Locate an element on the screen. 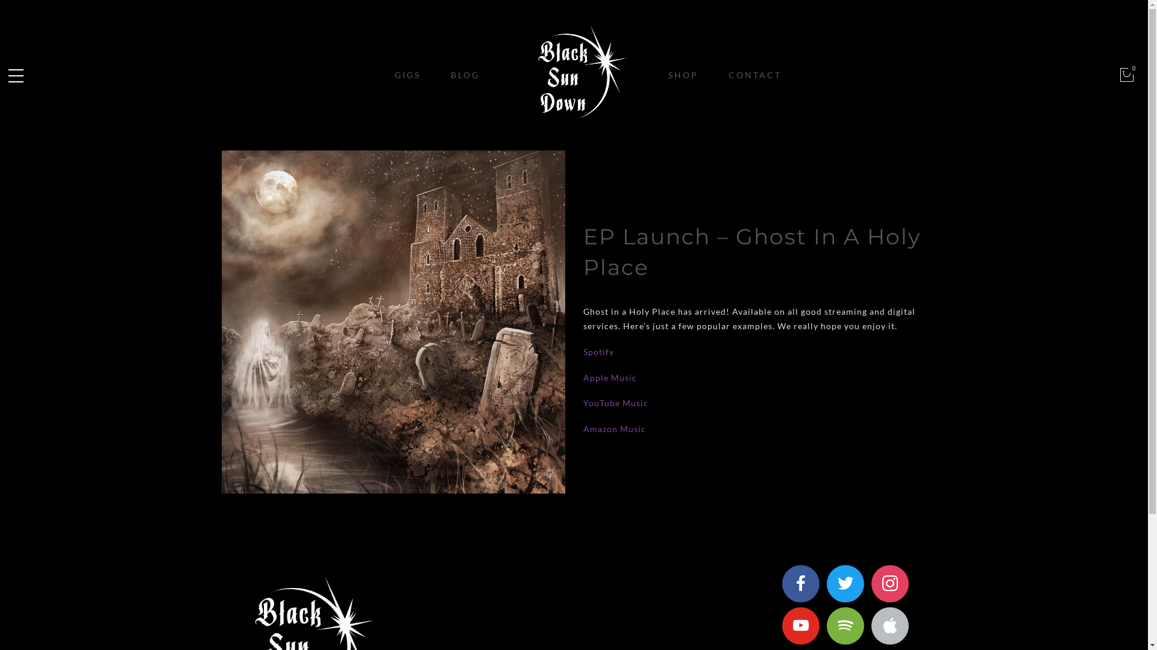  Amazon Music is located at coordinates (615, 429).